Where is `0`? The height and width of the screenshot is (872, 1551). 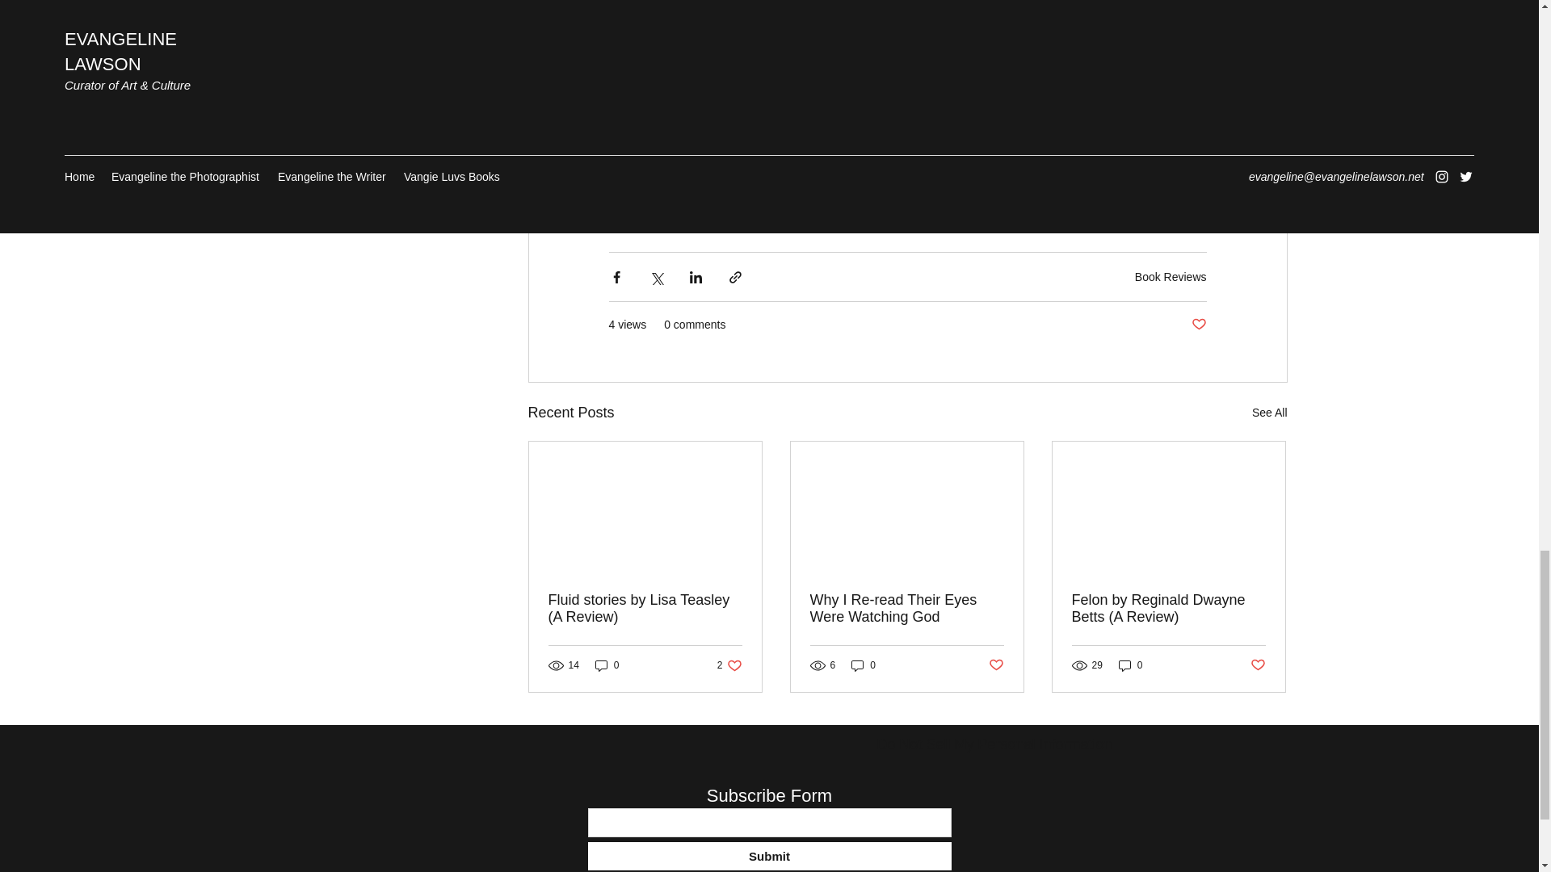 0 is located at coordinates (607, 665).